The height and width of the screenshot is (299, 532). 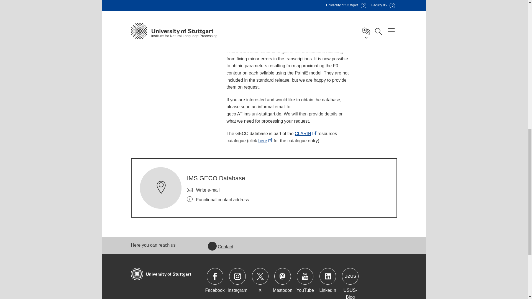 I want to click on To the top of the page, so click(x=415, y=11).